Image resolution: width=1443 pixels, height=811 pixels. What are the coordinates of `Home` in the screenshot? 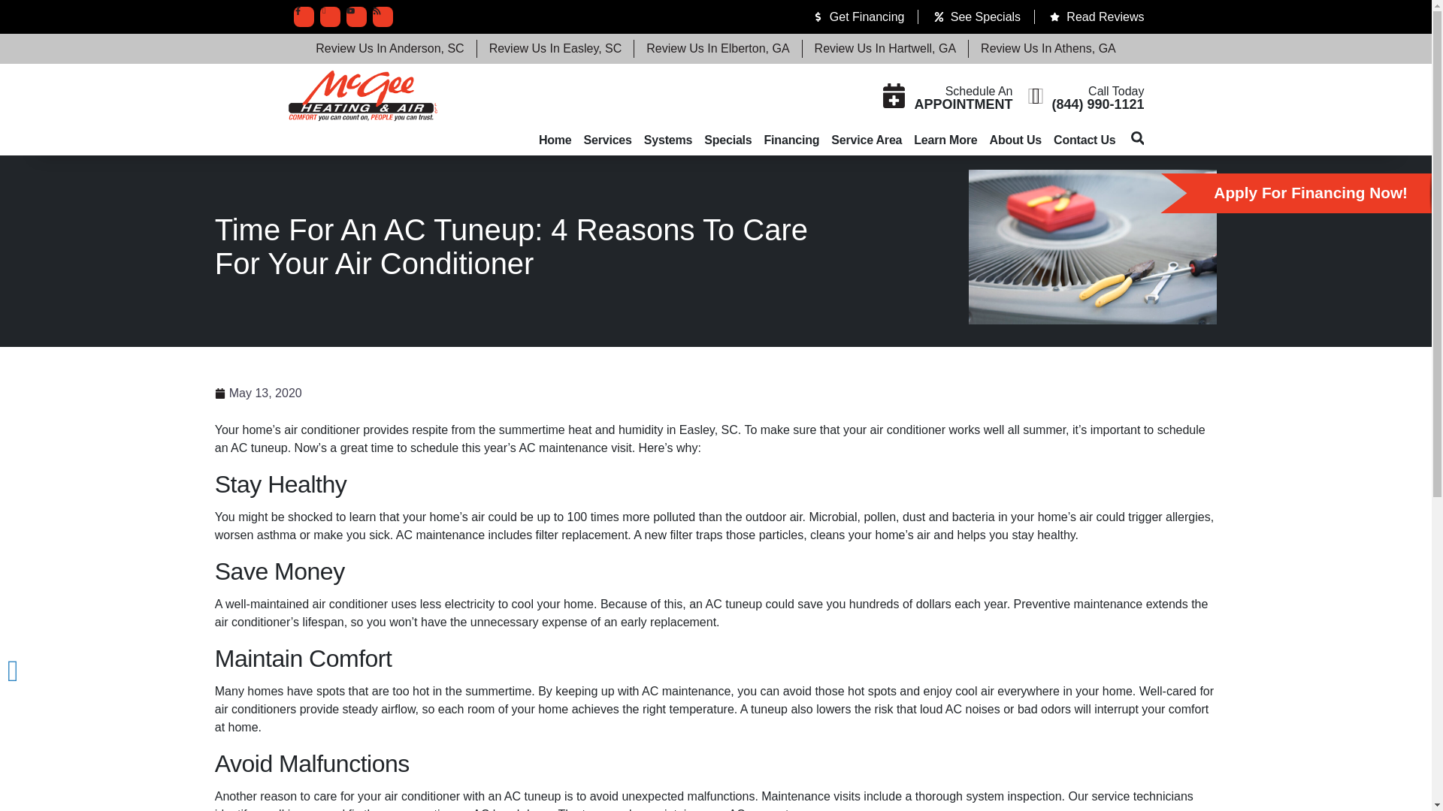 It's located at (555, 140).